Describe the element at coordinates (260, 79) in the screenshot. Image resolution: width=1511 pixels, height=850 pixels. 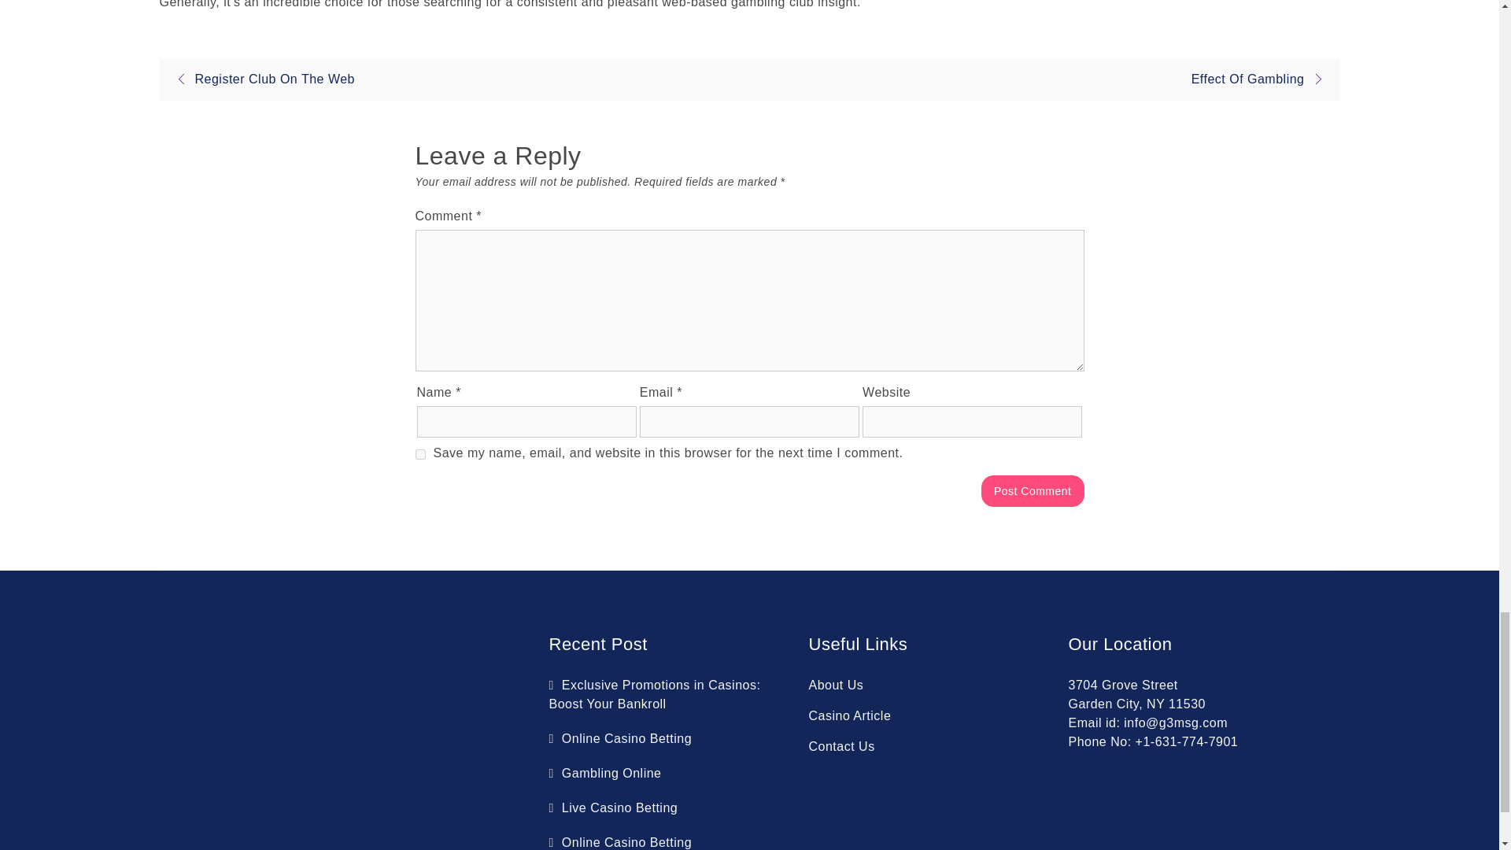
I see `Register Club On The Web` at that location.